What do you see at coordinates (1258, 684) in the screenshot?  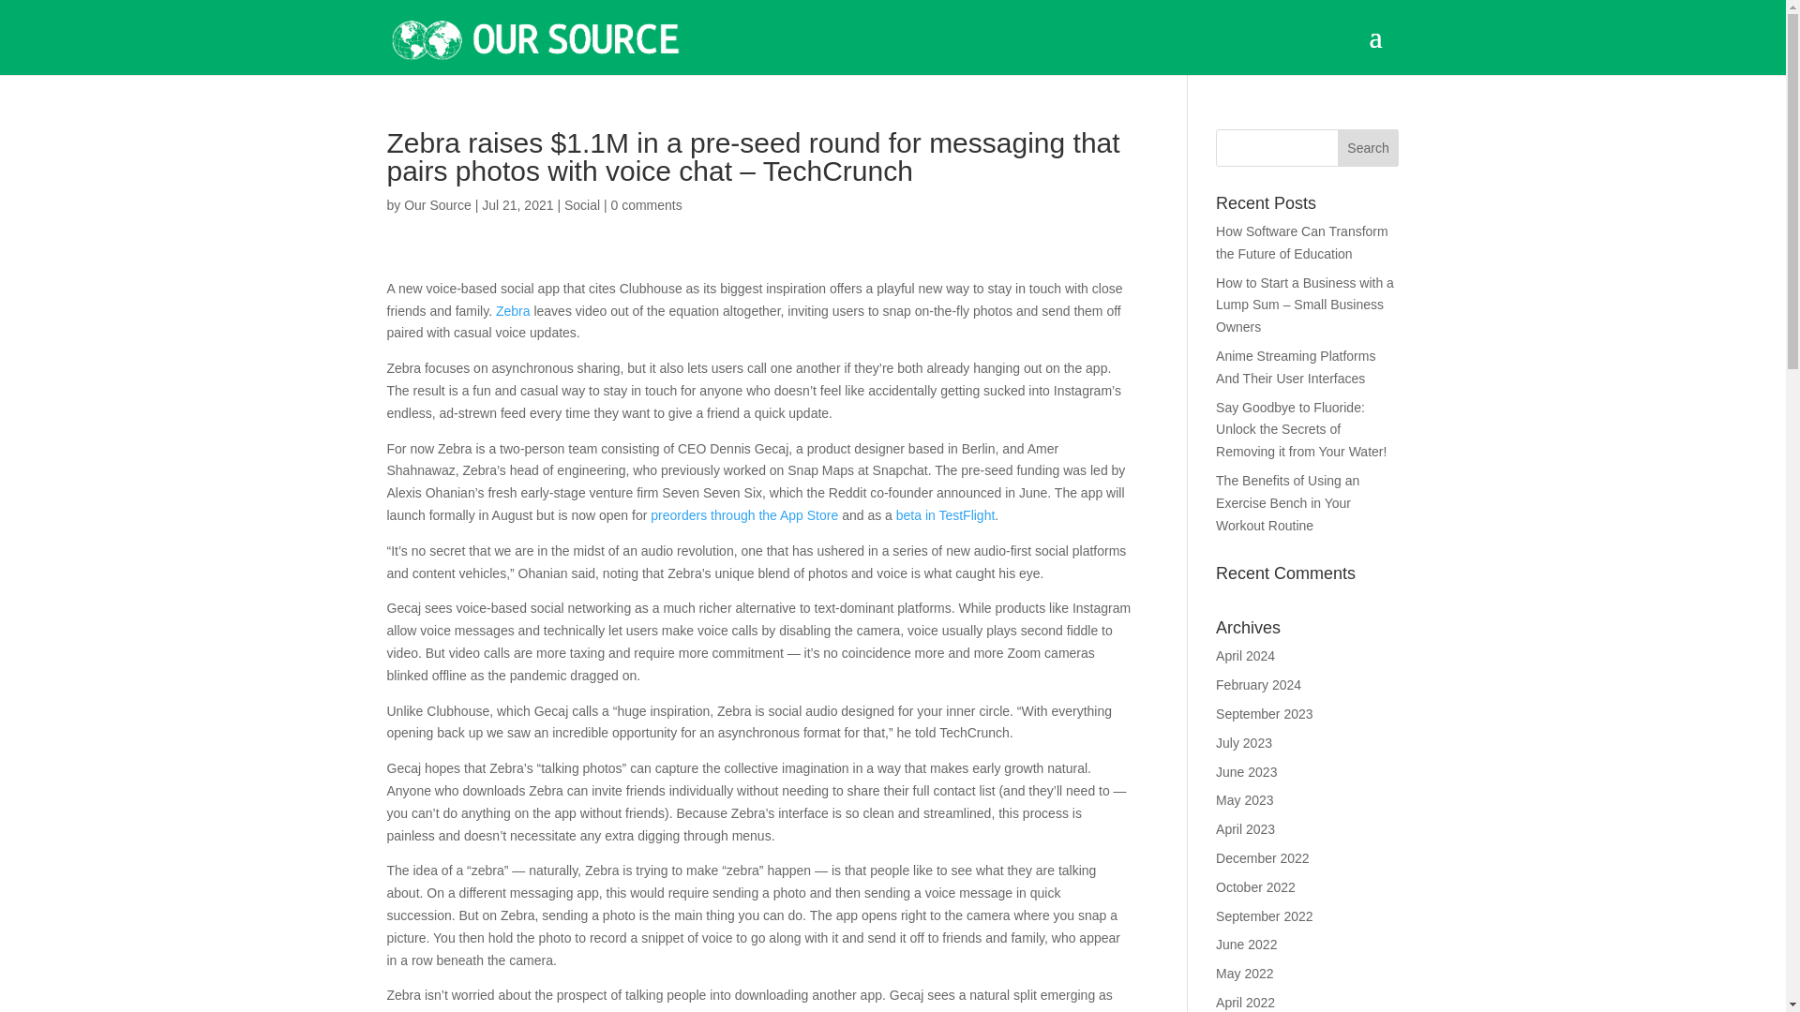 I see `February 2024` at bounding box center [1258, 684].